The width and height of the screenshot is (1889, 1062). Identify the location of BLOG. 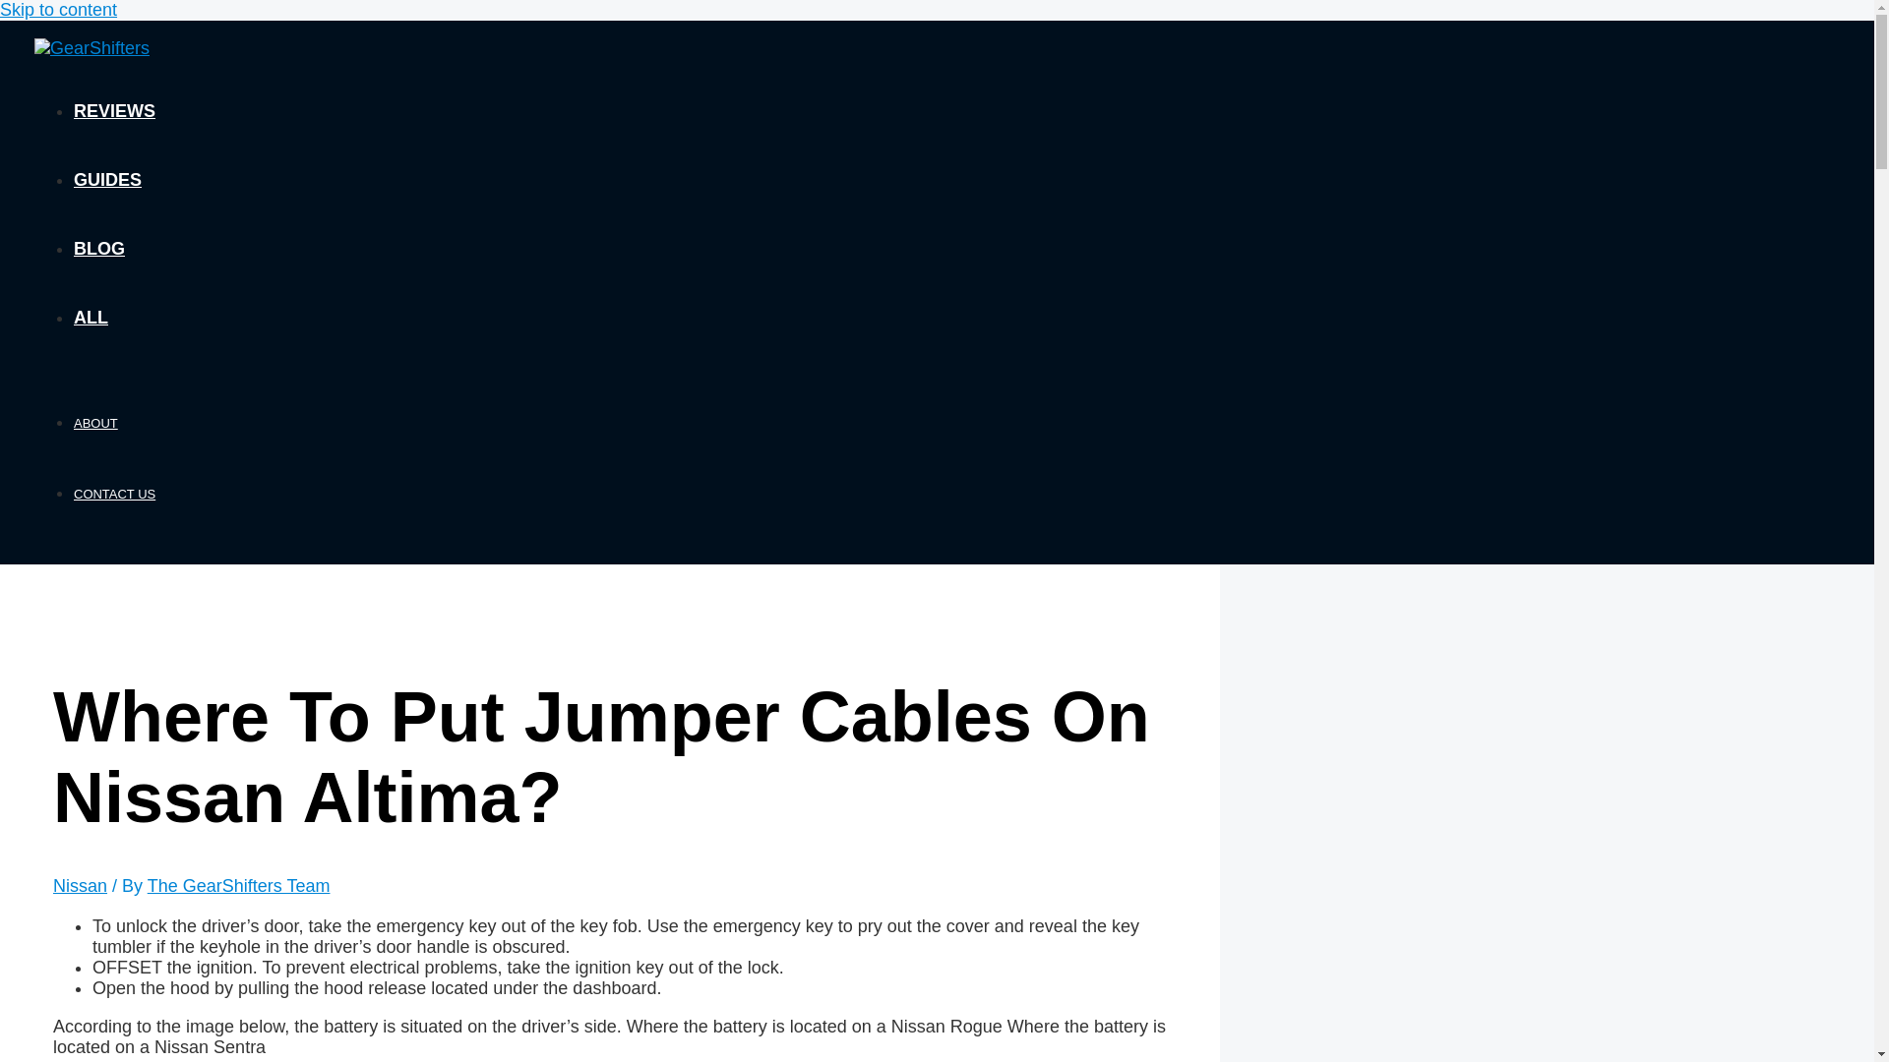
(98, 249).